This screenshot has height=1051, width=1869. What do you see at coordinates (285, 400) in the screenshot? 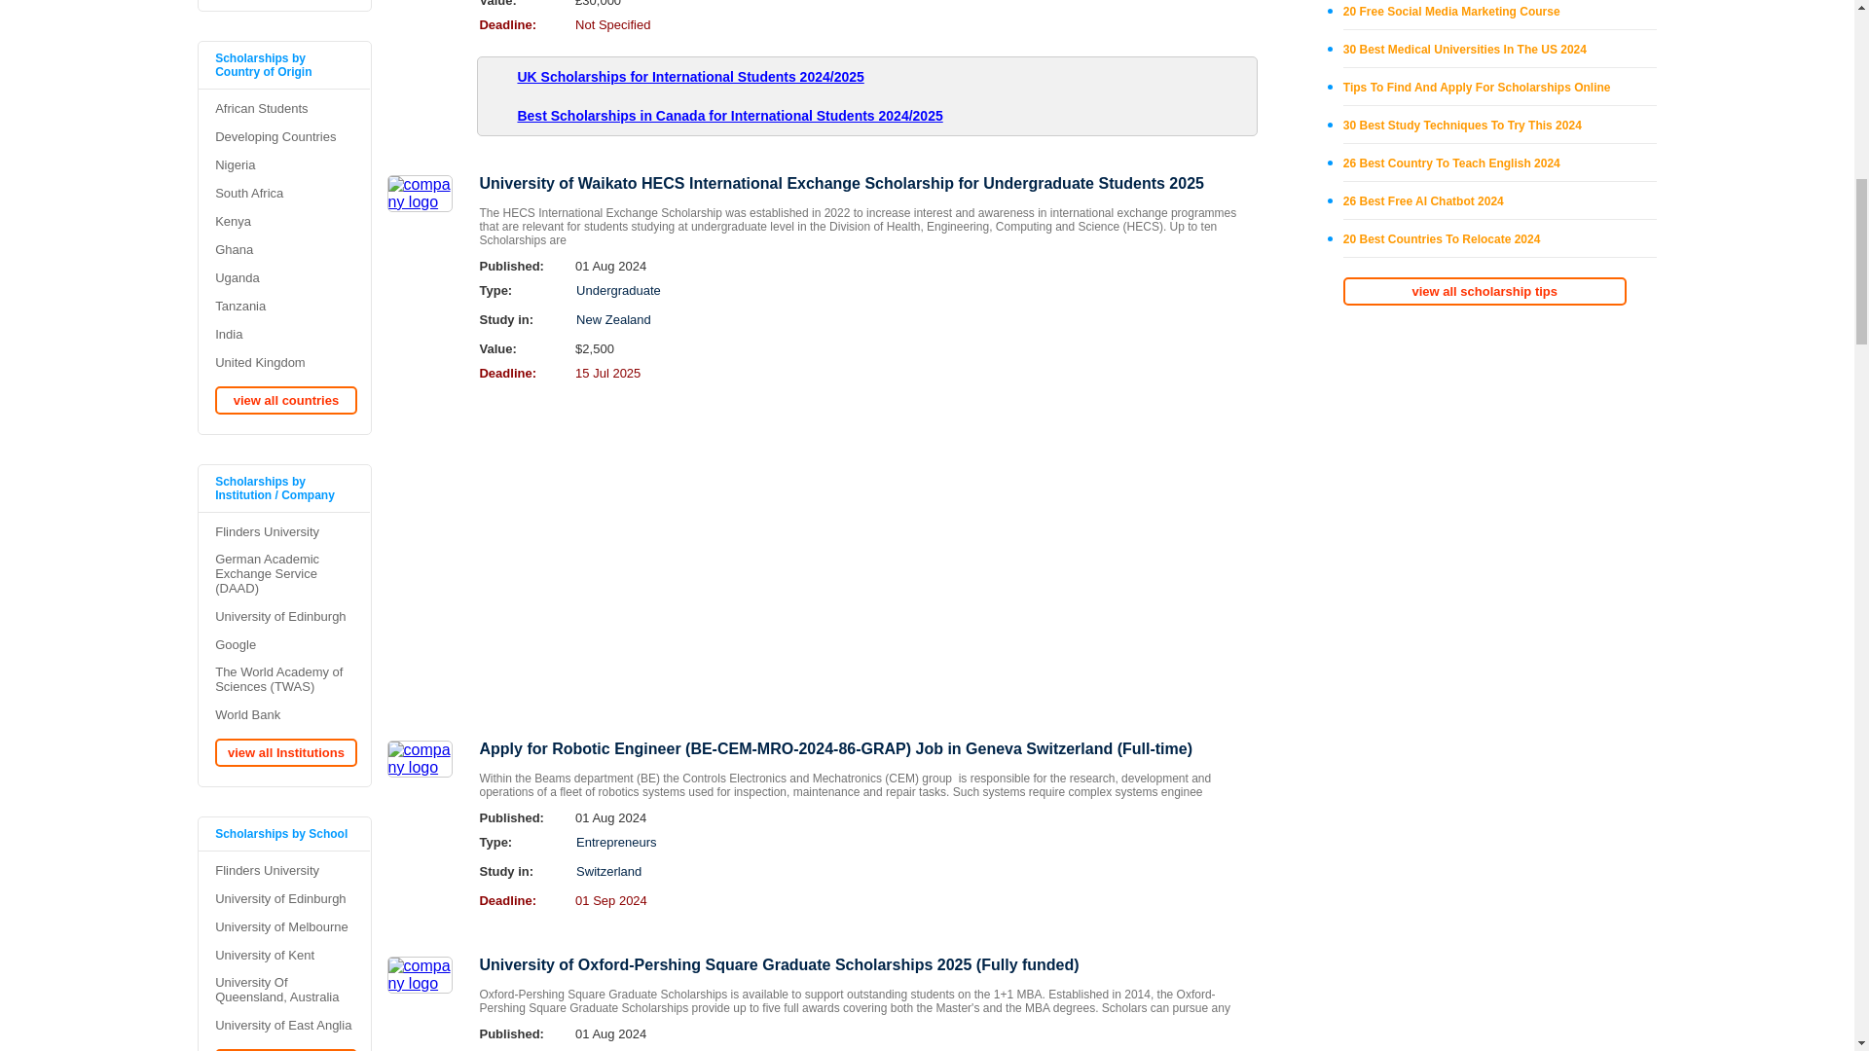
I see `view all countries` at bounding box center [285, 400].